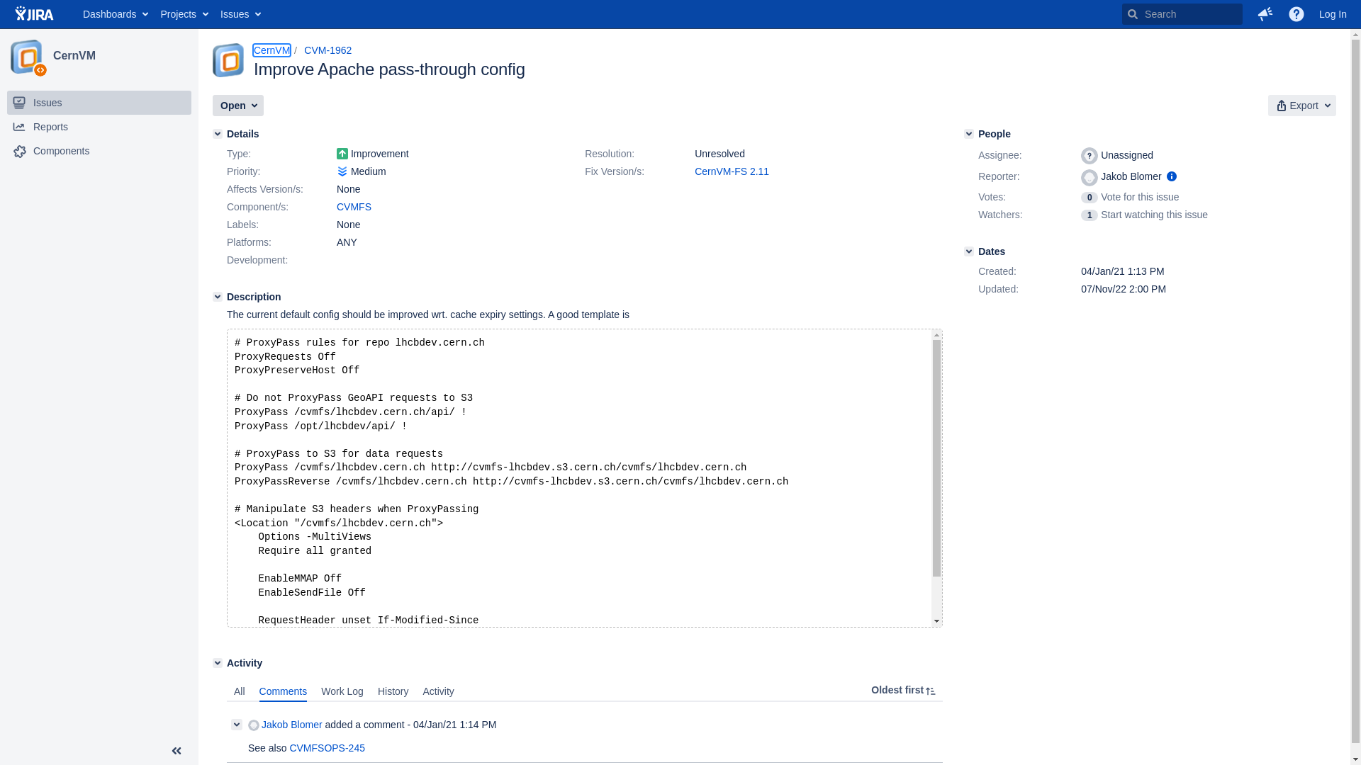 The image size is (1361, 765). Describe the element at coordinates (115, 14) in the screenshot. I see `Dashboards` at that location.